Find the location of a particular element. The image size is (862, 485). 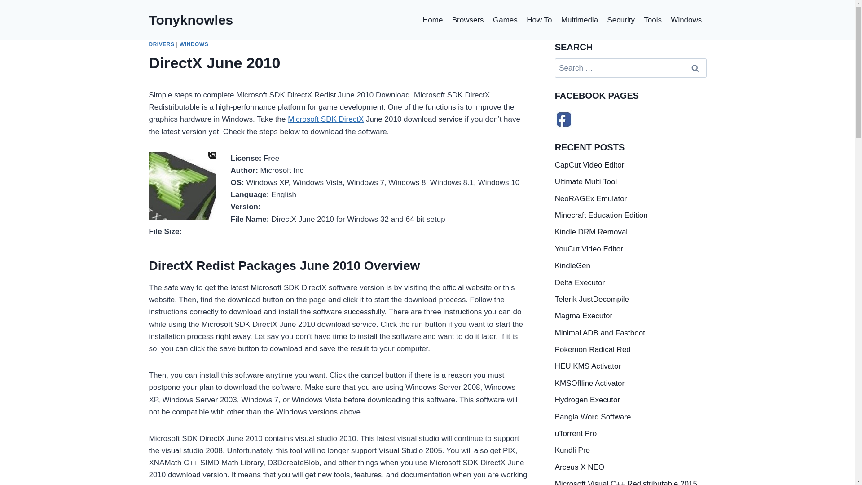

Browsers is located at coordinates (468, 20).